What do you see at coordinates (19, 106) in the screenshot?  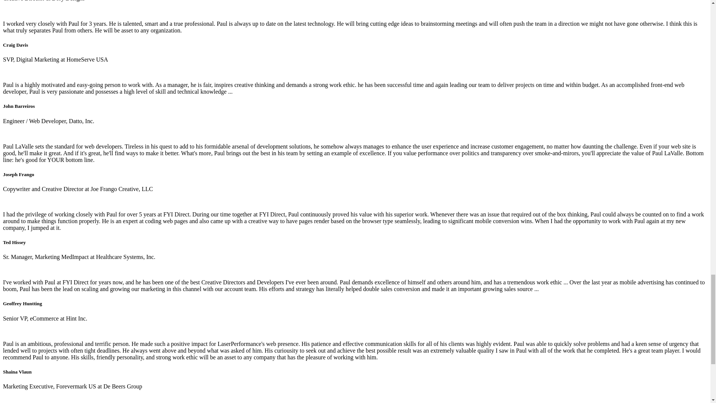 I see `John Barreiros` at bounding box center [19, 106].